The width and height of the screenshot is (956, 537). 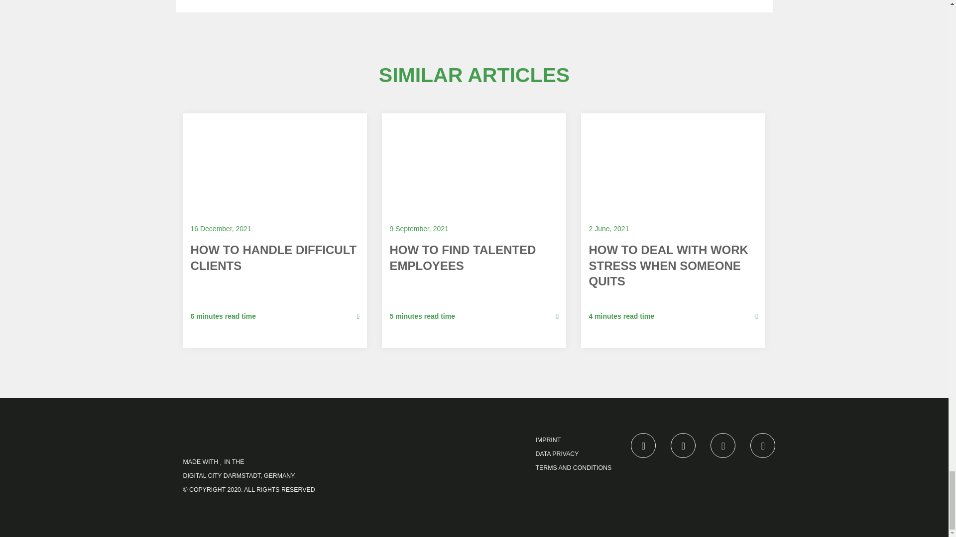 I want to click on HOW TO DEAL WITH WORK STRESS WHEN SOMEONE QUITS, so click(x=673, y=269).